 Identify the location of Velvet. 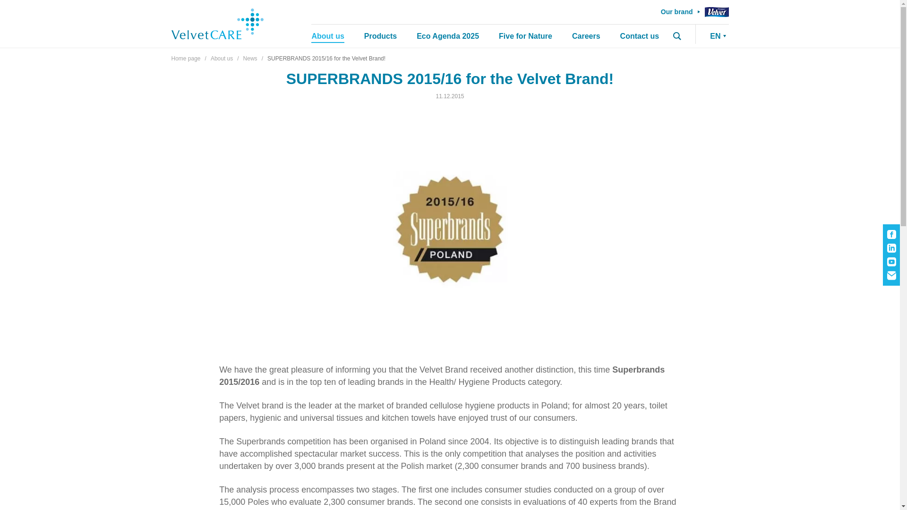
(717, 12).